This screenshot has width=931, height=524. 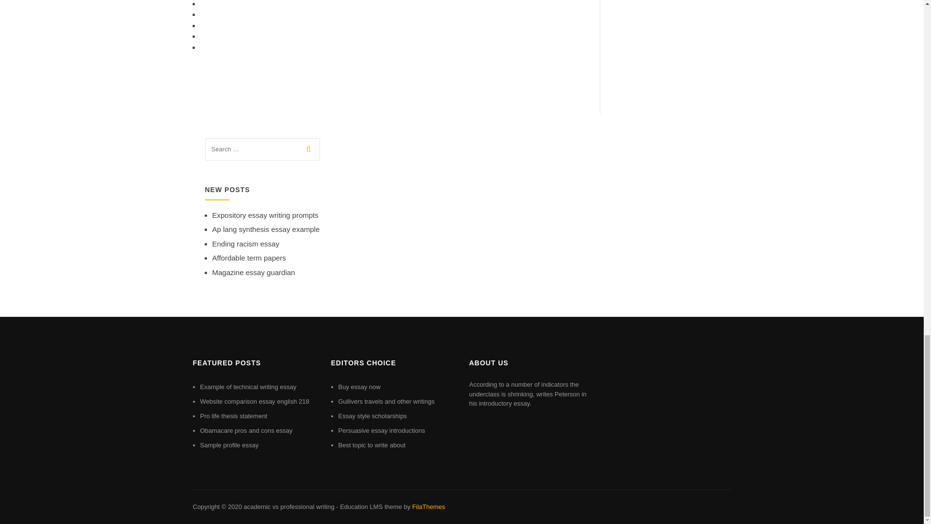 I want to click on Best topic to write about, so click(x=372, y=445).